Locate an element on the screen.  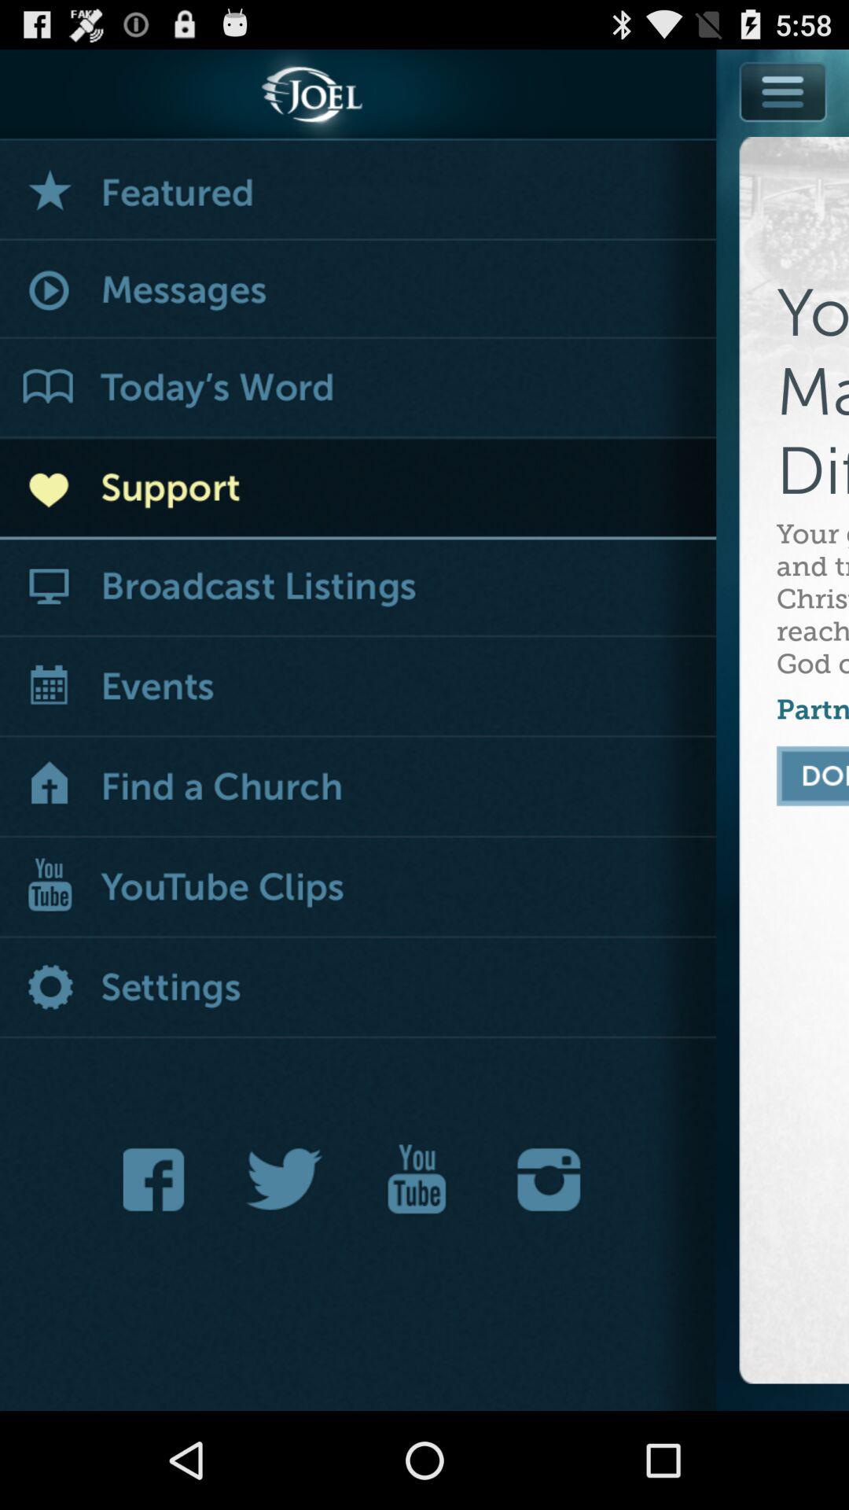
open settings is located at coordinates (358, 989).